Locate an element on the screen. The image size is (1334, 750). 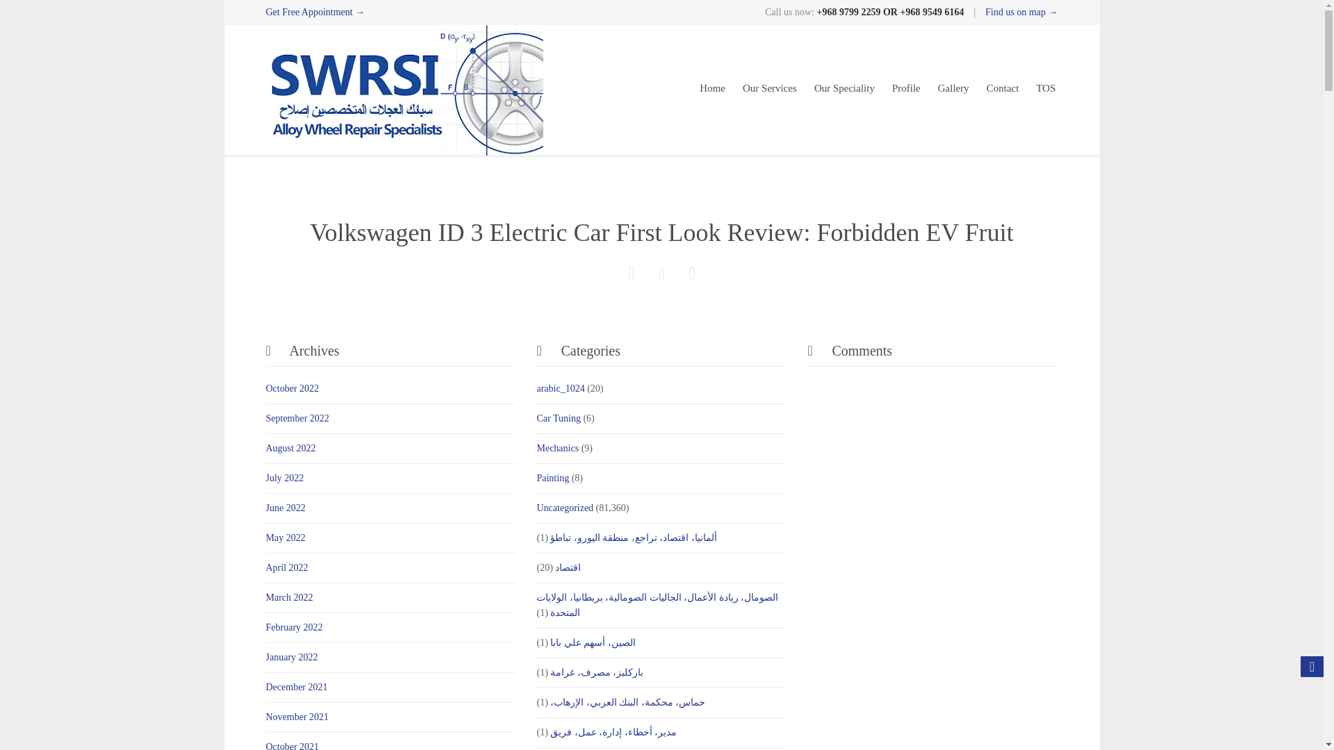
April 2022 is located at coordinates (286, 568).